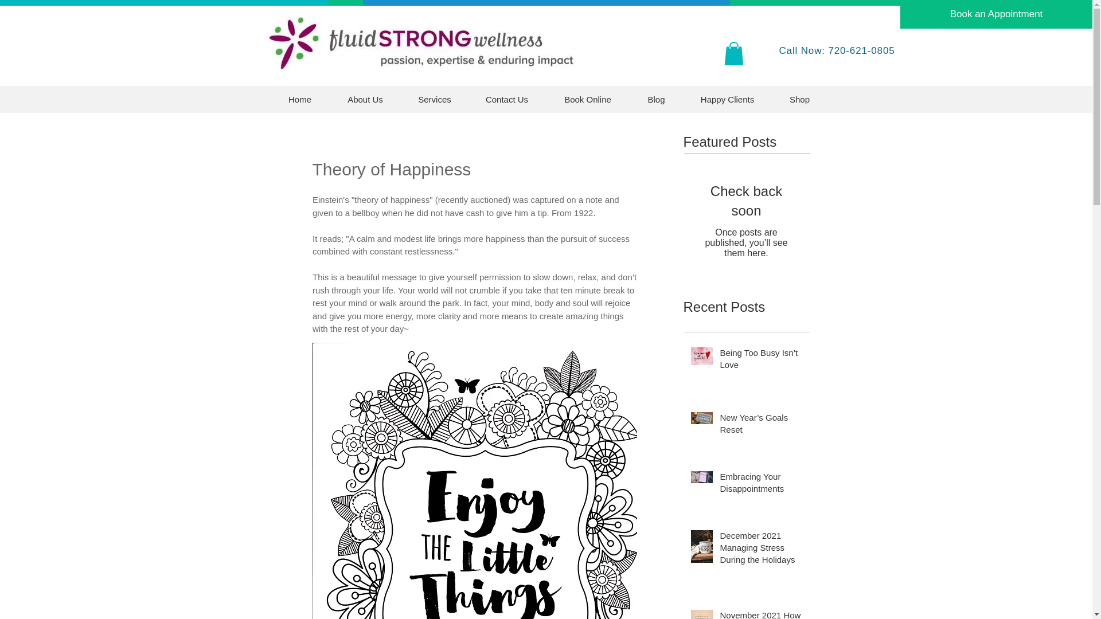 The image size is (1101, 619). Describe the element at coordinates (761, 614) in the screenshot. I see `November 2021 How Gratitude Can Change Your Life` at that location.